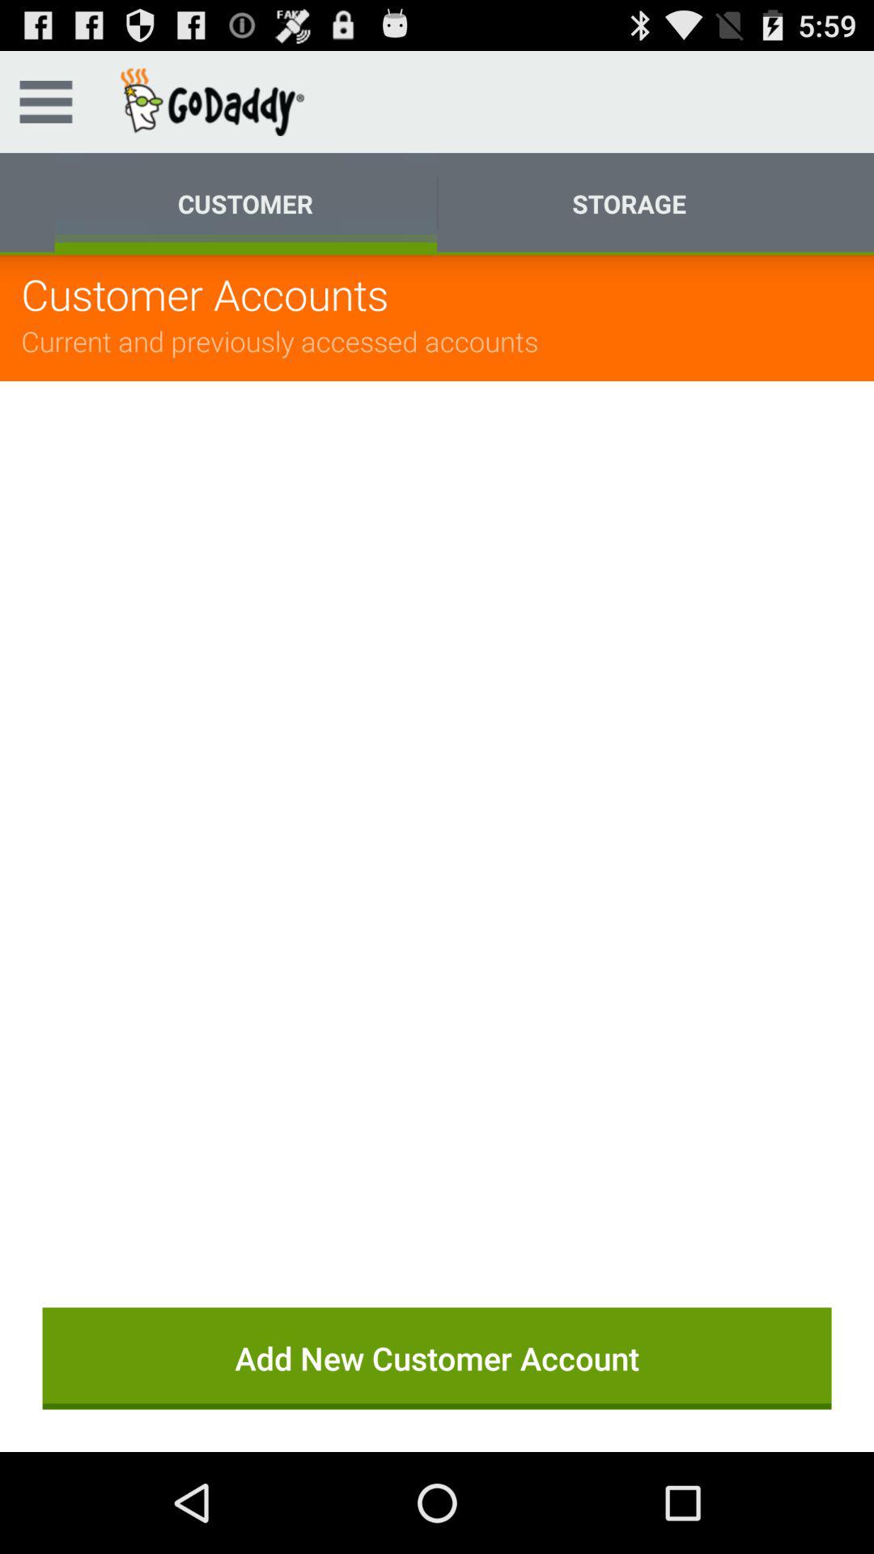 This screenshot has height=1554, width=874. Describe the element at coordinates (437, 1358) in the screenshot. I see `press the button at the bottom` at that location.